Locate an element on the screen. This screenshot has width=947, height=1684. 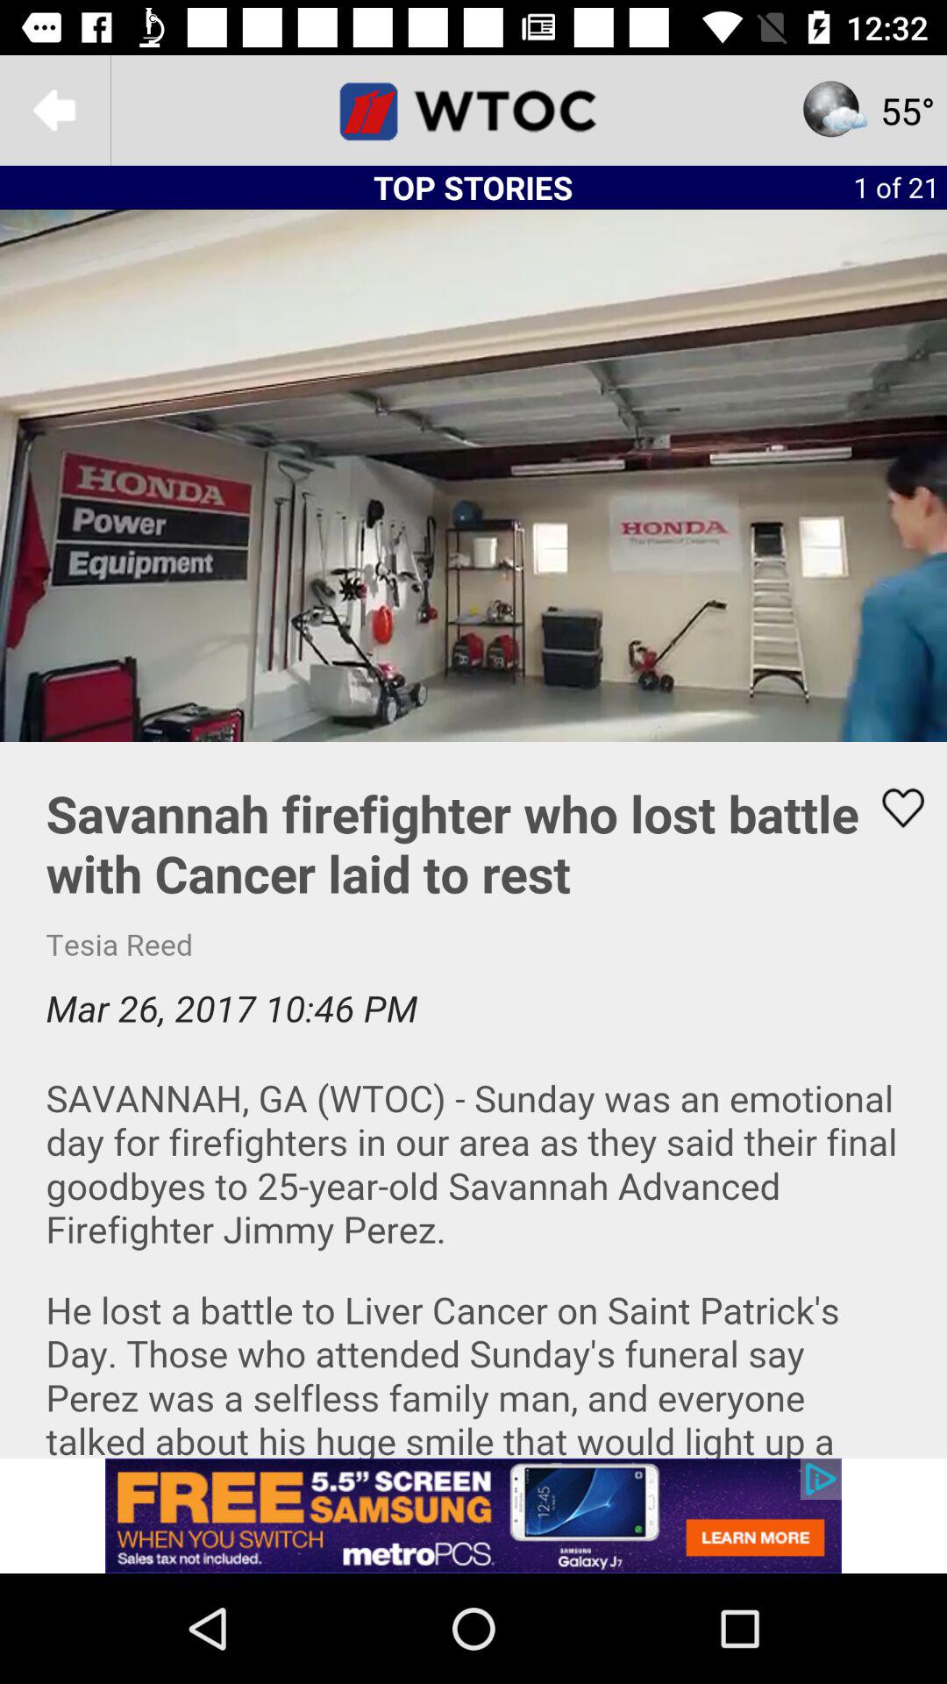
likes is located at coordinates (892, 808).